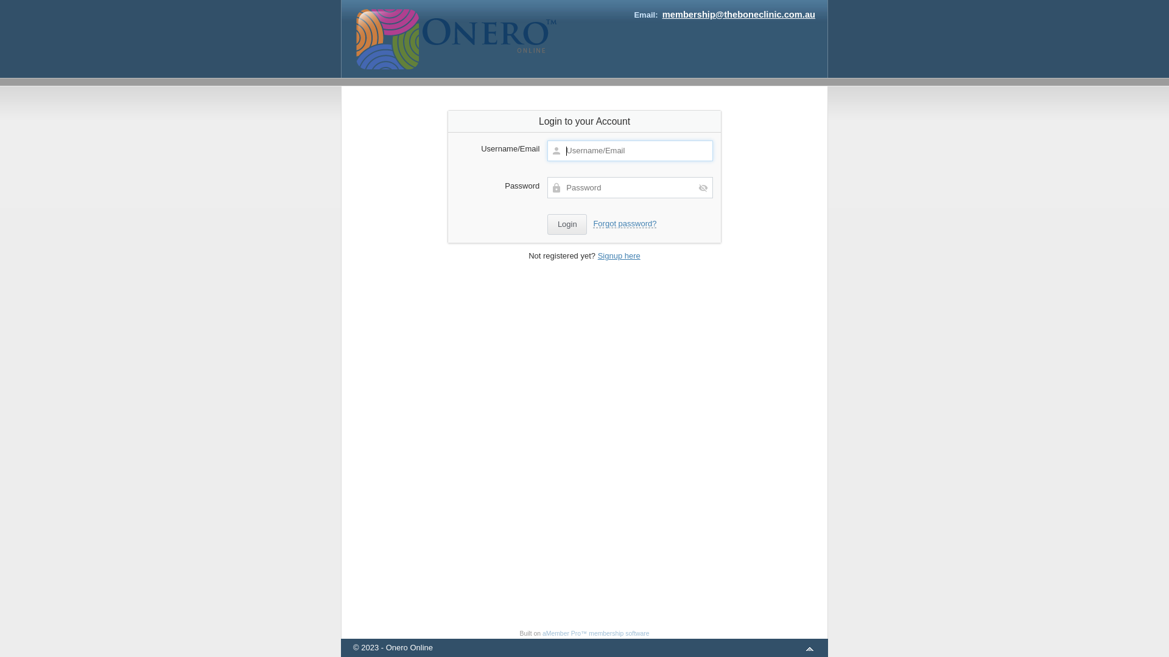  I want to click on membership@theboneclinic.com.au, so click(739, 15).